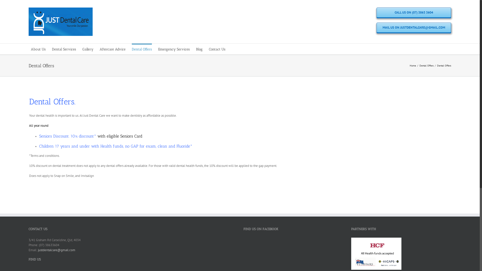 The image size is (482, 271). What do you see at coordinates (112, 49) in the screenshot?
I see `Aftercare Advice` at bounding box center [112, 49].